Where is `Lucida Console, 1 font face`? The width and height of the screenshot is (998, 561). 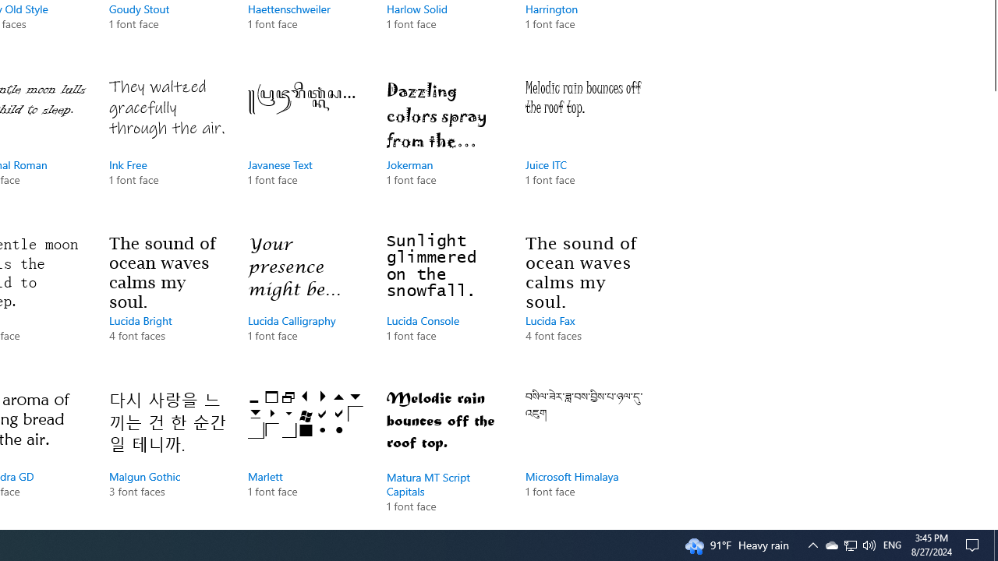 Lucida Console, 1 font face is located at coordinates (444, 304).